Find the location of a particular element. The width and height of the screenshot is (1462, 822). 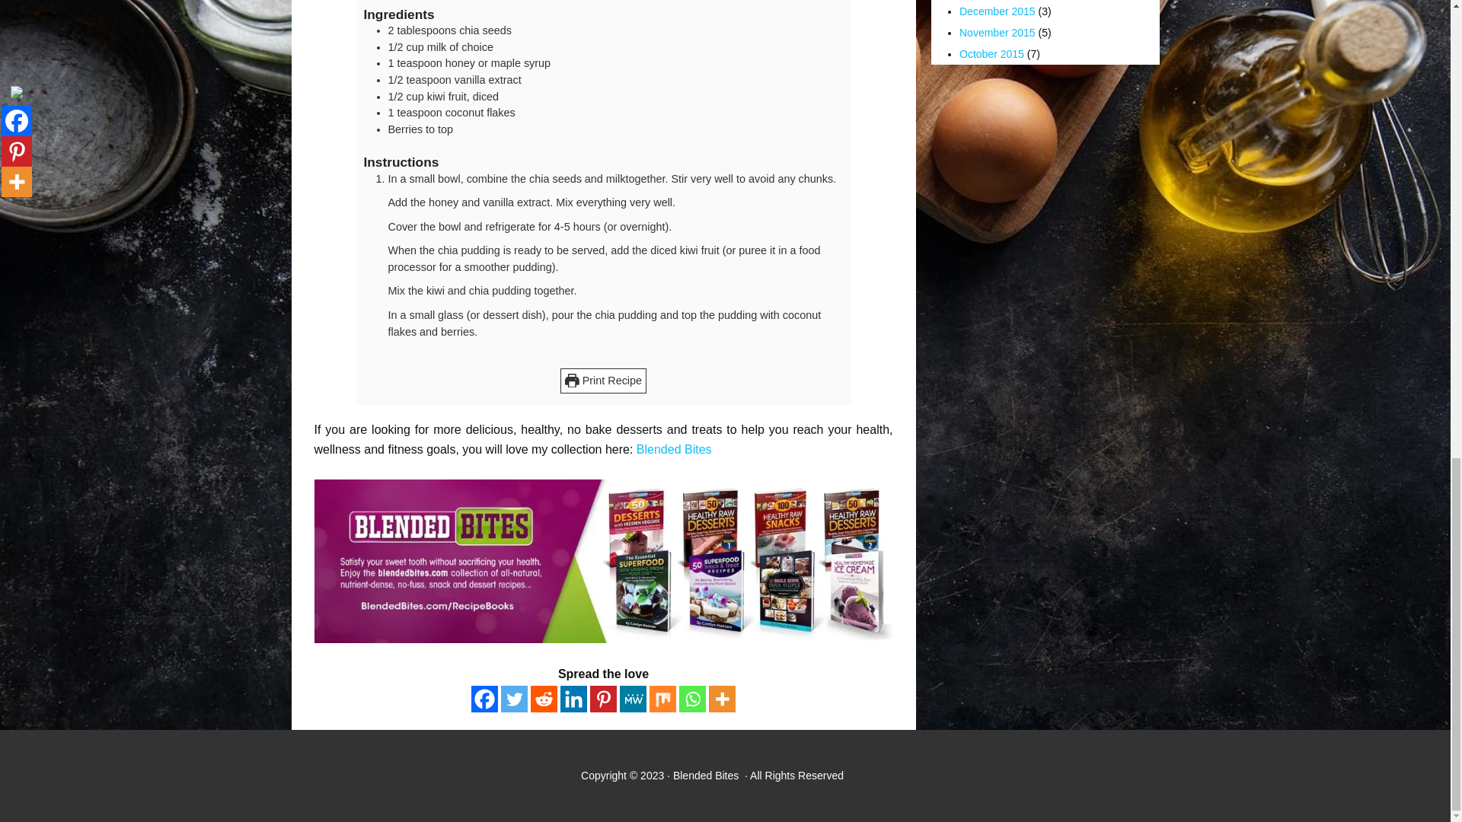

Pinterest is located at coordinates (603, 699).